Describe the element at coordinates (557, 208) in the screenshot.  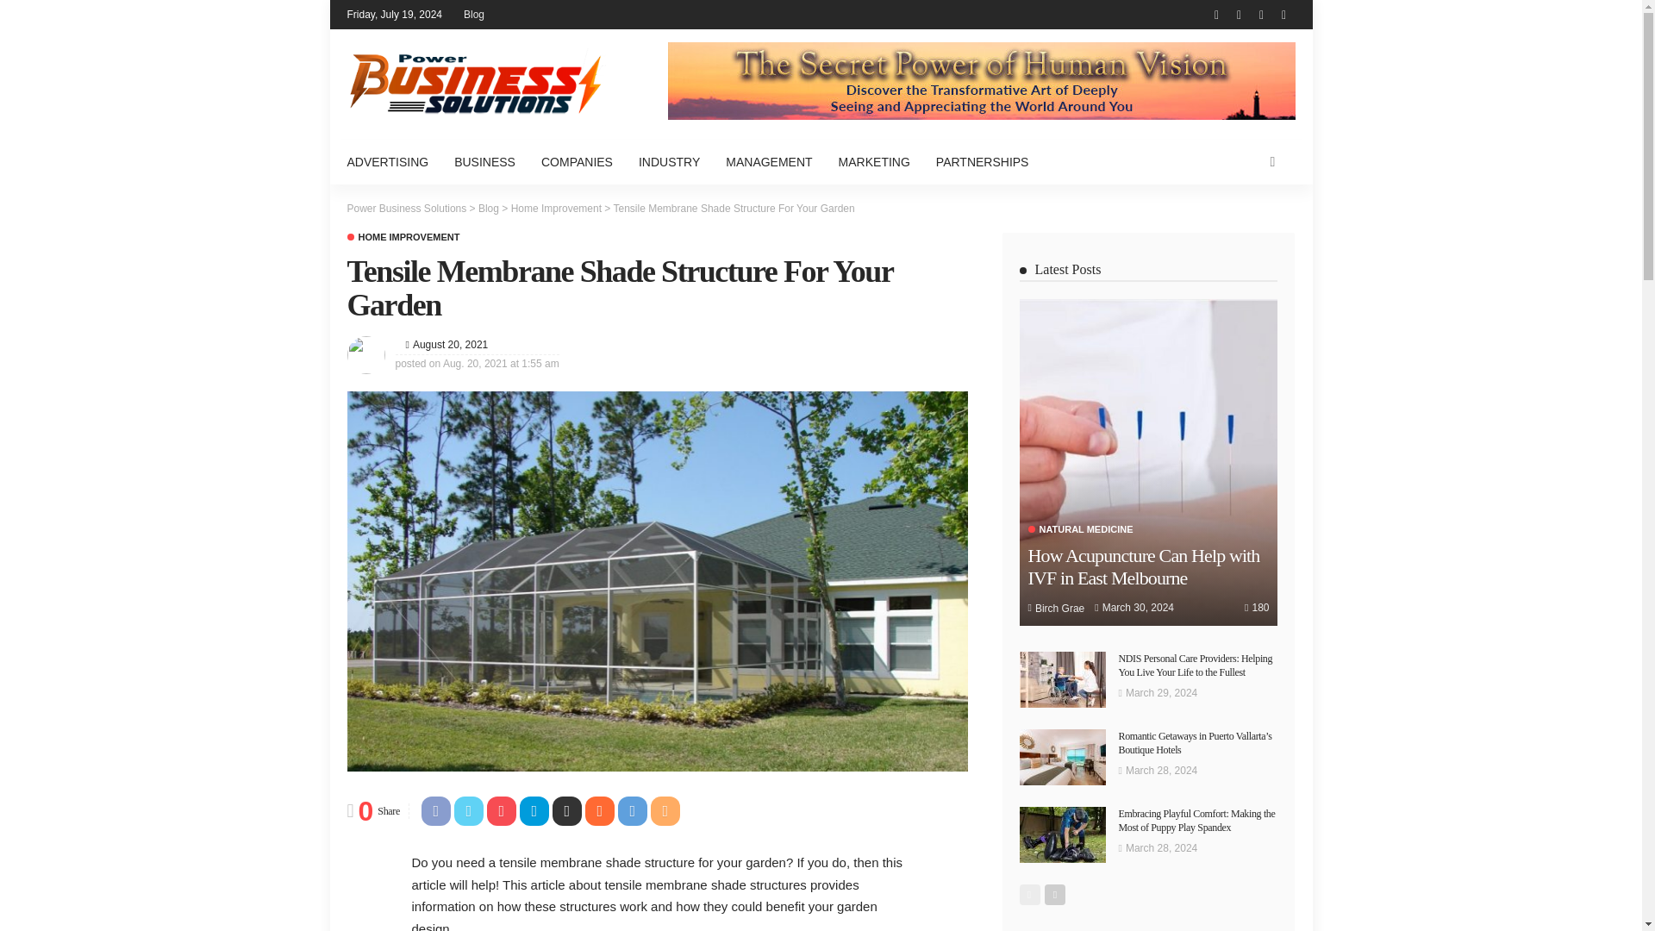
I see `Go to the Home Improvement Category archives.` at that location.